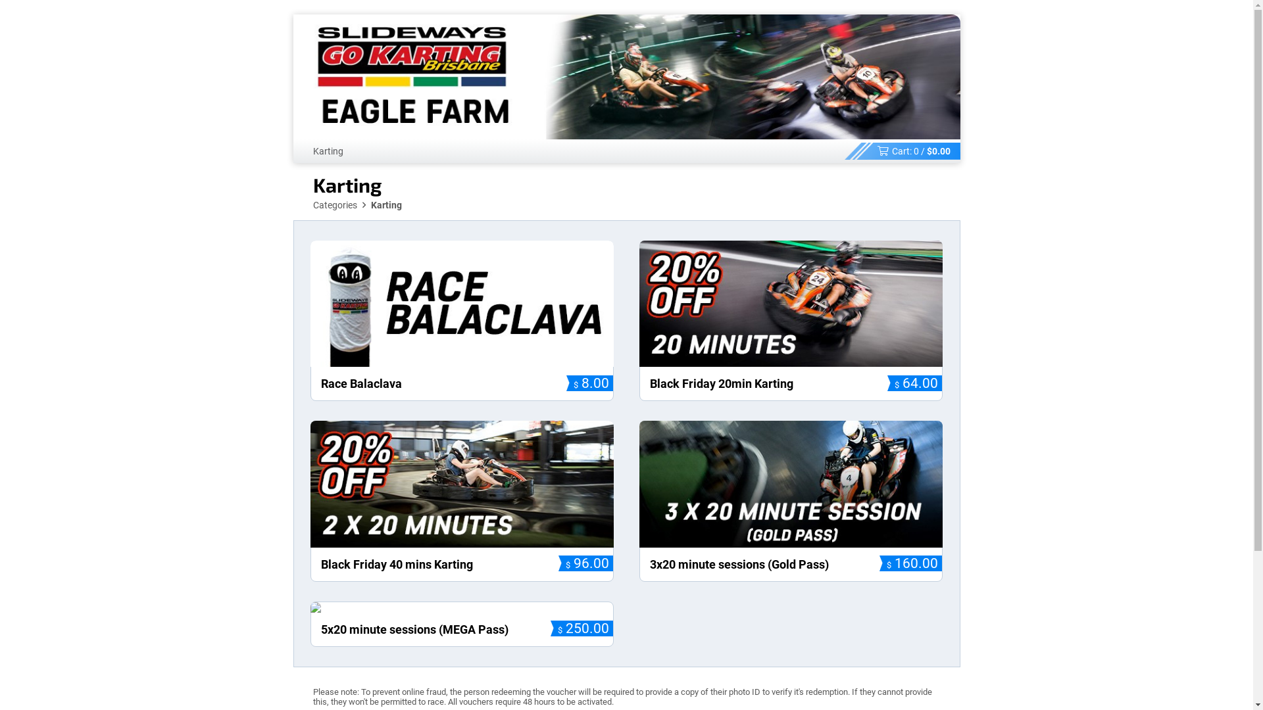 This screenshot has width=1263, height=710. What do you see at coordinates (462, 625) in the screenshot?
I see `5x20 minute sessions (MEGA Pass)
$ 250.00` at bounding box center [462, 625].